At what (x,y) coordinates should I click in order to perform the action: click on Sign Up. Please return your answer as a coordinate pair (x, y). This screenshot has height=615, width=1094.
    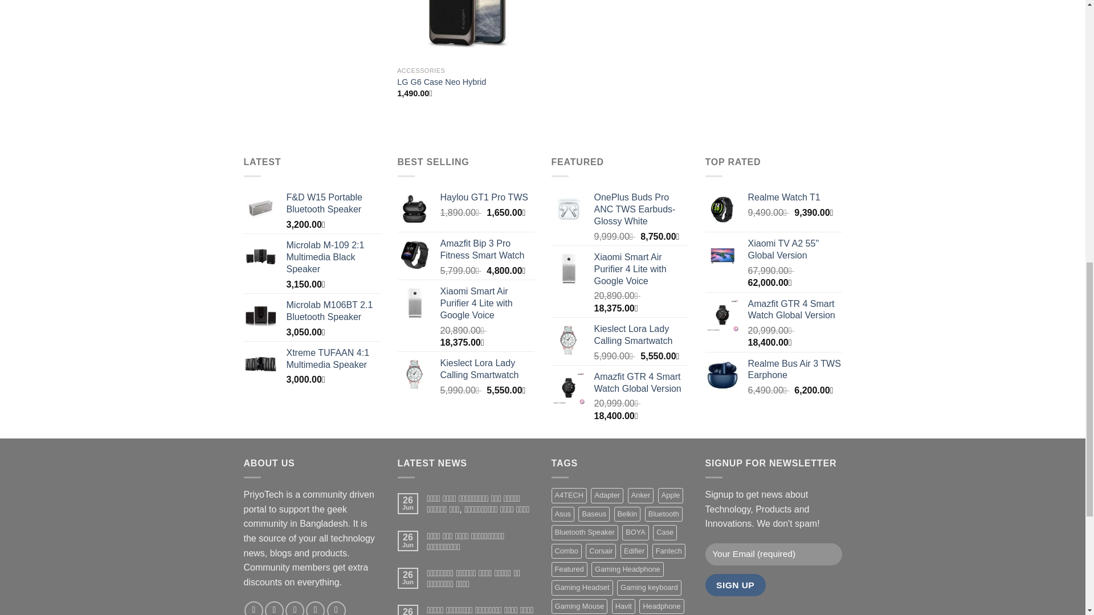
    Looking at the image, I should click on (736, 584).